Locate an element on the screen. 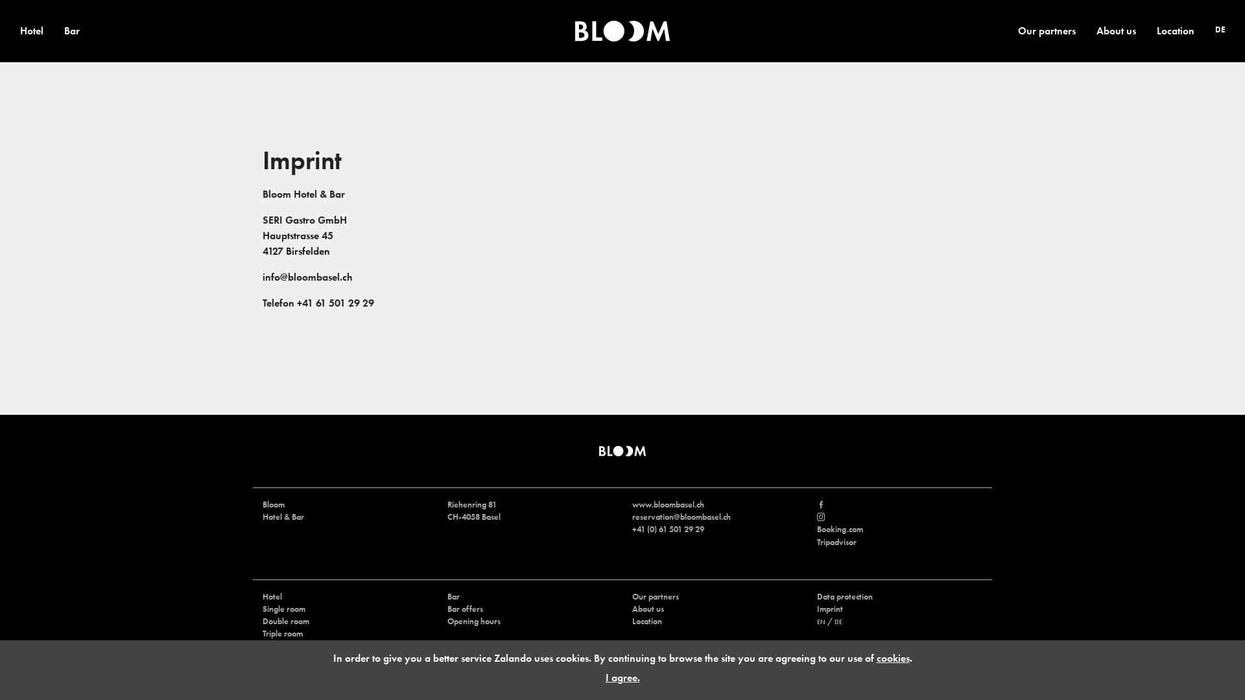 This screenshot has width=1245, height=700. EN is located at coordinates (821, 622).